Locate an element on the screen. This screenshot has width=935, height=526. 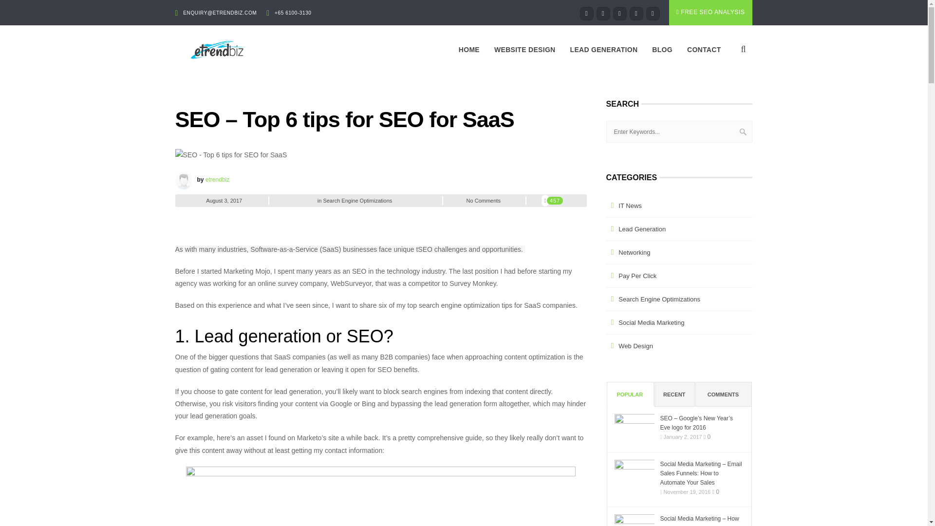
Posts by etrendbiz is located at coordinates (217, 179).